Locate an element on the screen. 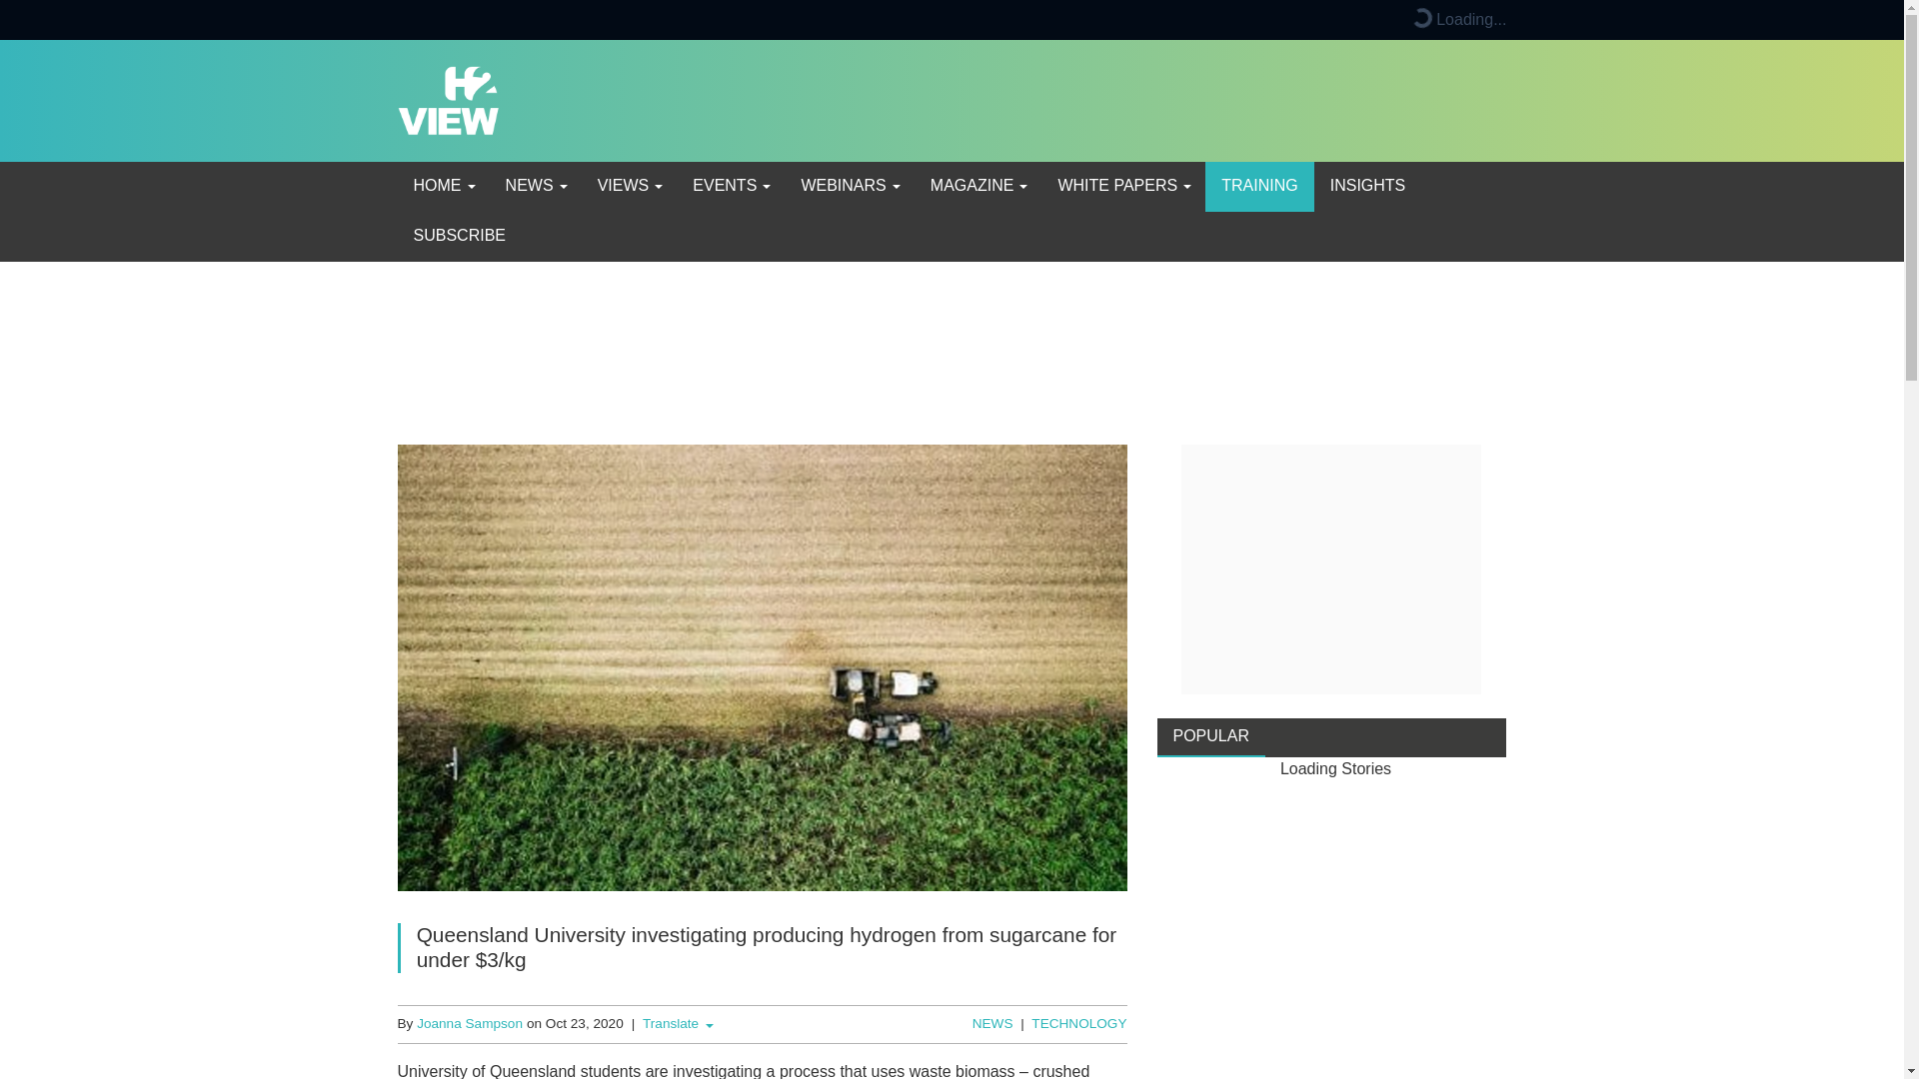  NEWS is located at coordinates (535, 186).